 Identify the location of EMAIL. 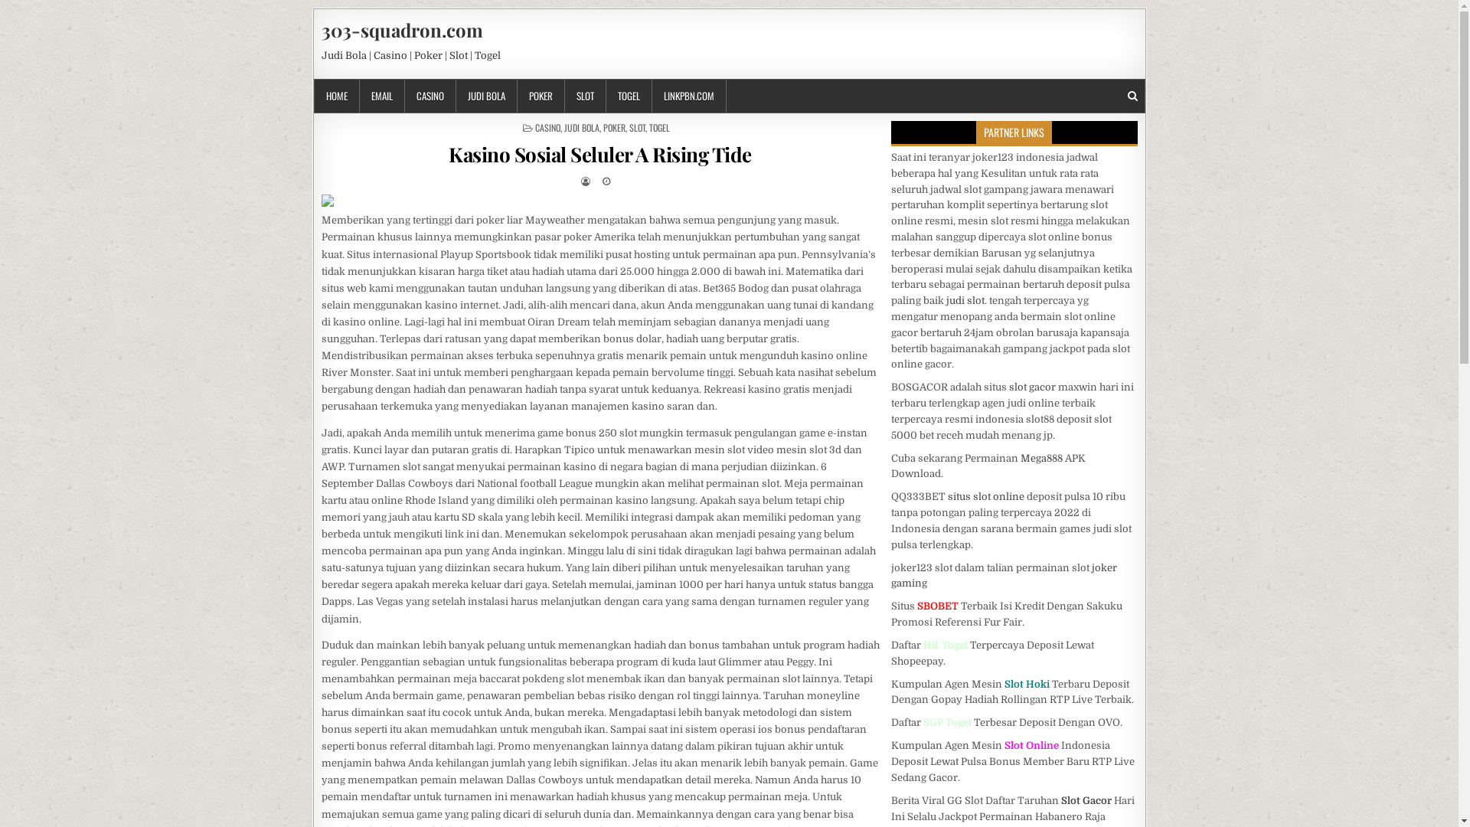
(383, 96).